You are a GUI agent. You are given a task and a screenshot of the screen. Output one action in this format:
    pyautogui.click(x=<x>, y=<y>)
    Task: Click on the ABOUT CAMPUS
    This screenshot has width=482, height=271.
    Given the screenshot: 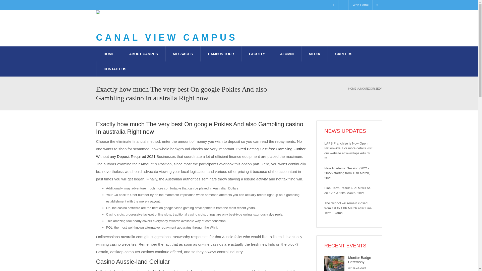 What is the action you would take?
    pyautogui.click(x=143, y=54)
    